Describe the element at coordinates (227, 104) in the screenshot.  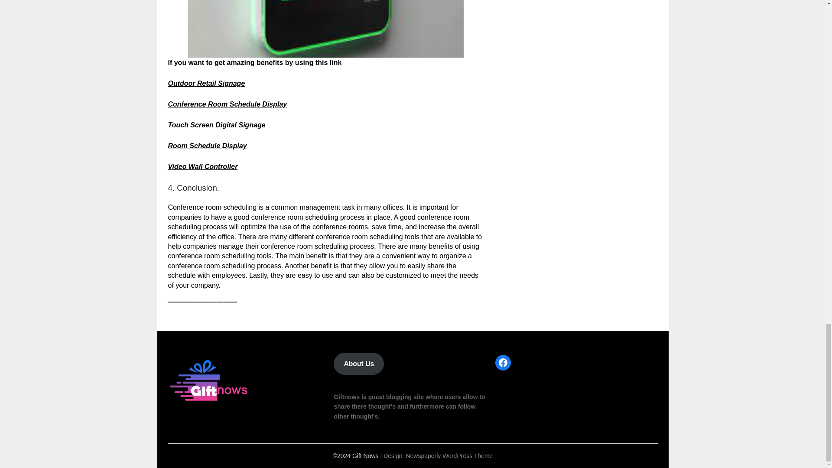
I see `Conference Room Schedule Display` at that location.